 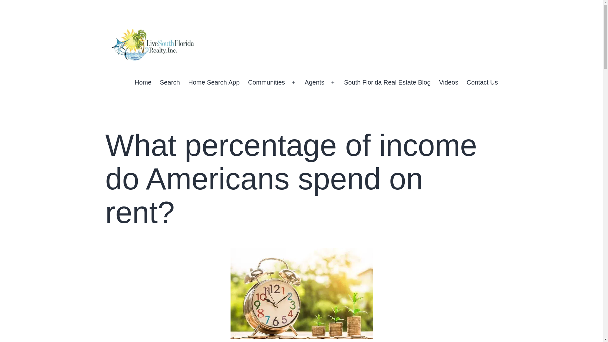 I want to click on Home Search App, so click(x=214, y=83).